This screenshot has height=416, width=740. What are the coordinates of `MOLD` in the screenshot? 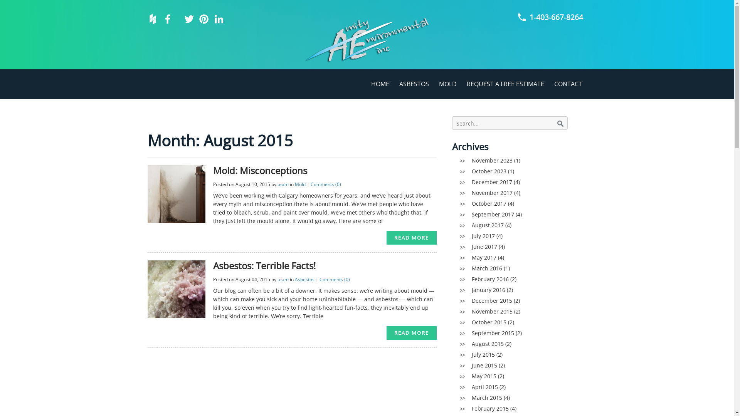 It's located at (448, 84).